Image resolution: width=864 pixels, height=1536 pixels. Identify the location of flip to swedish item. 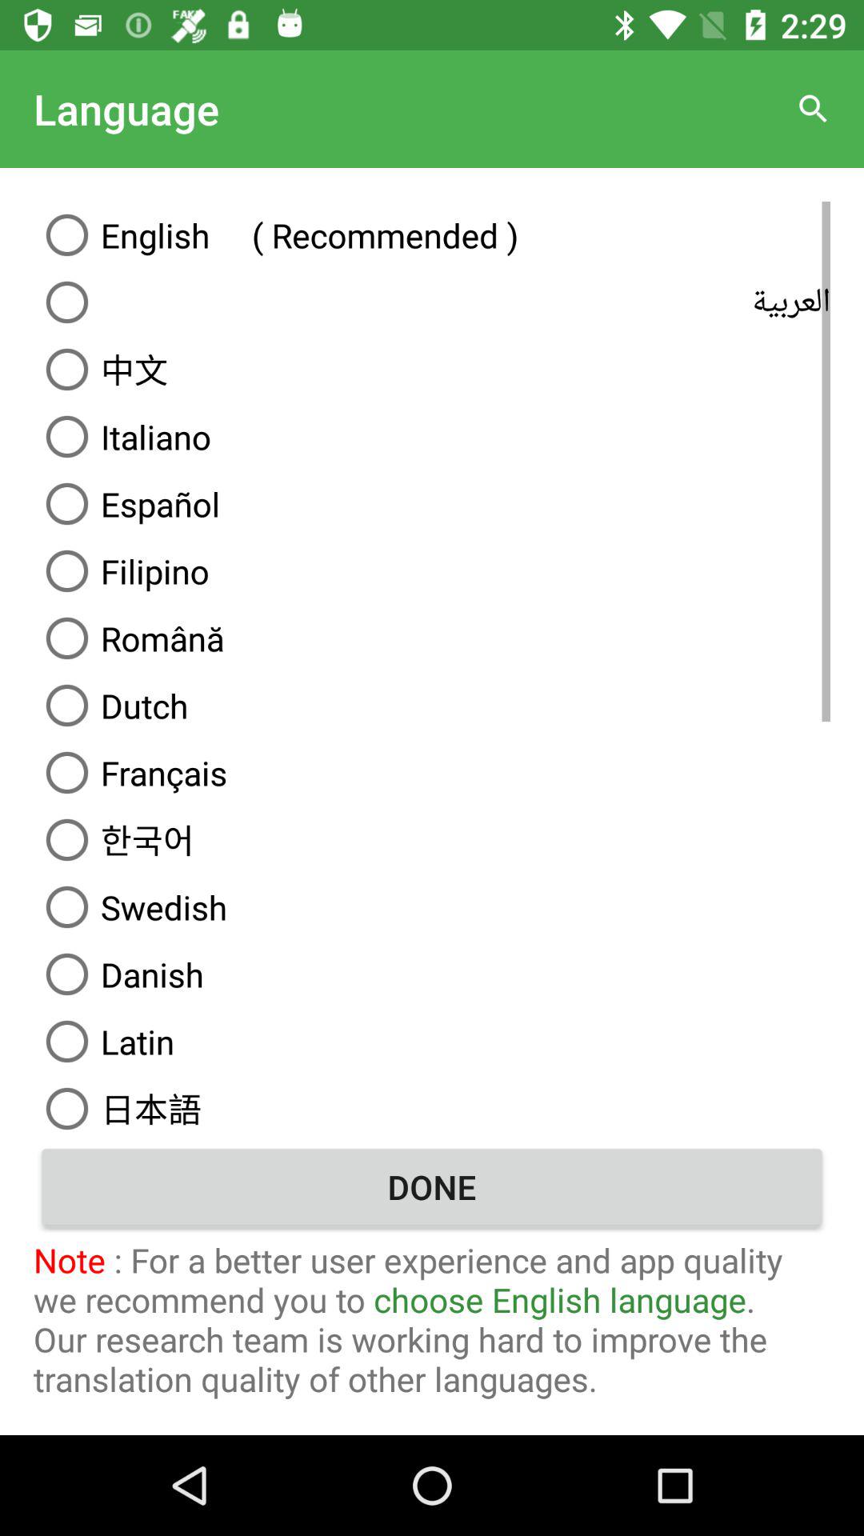
(432, 907).